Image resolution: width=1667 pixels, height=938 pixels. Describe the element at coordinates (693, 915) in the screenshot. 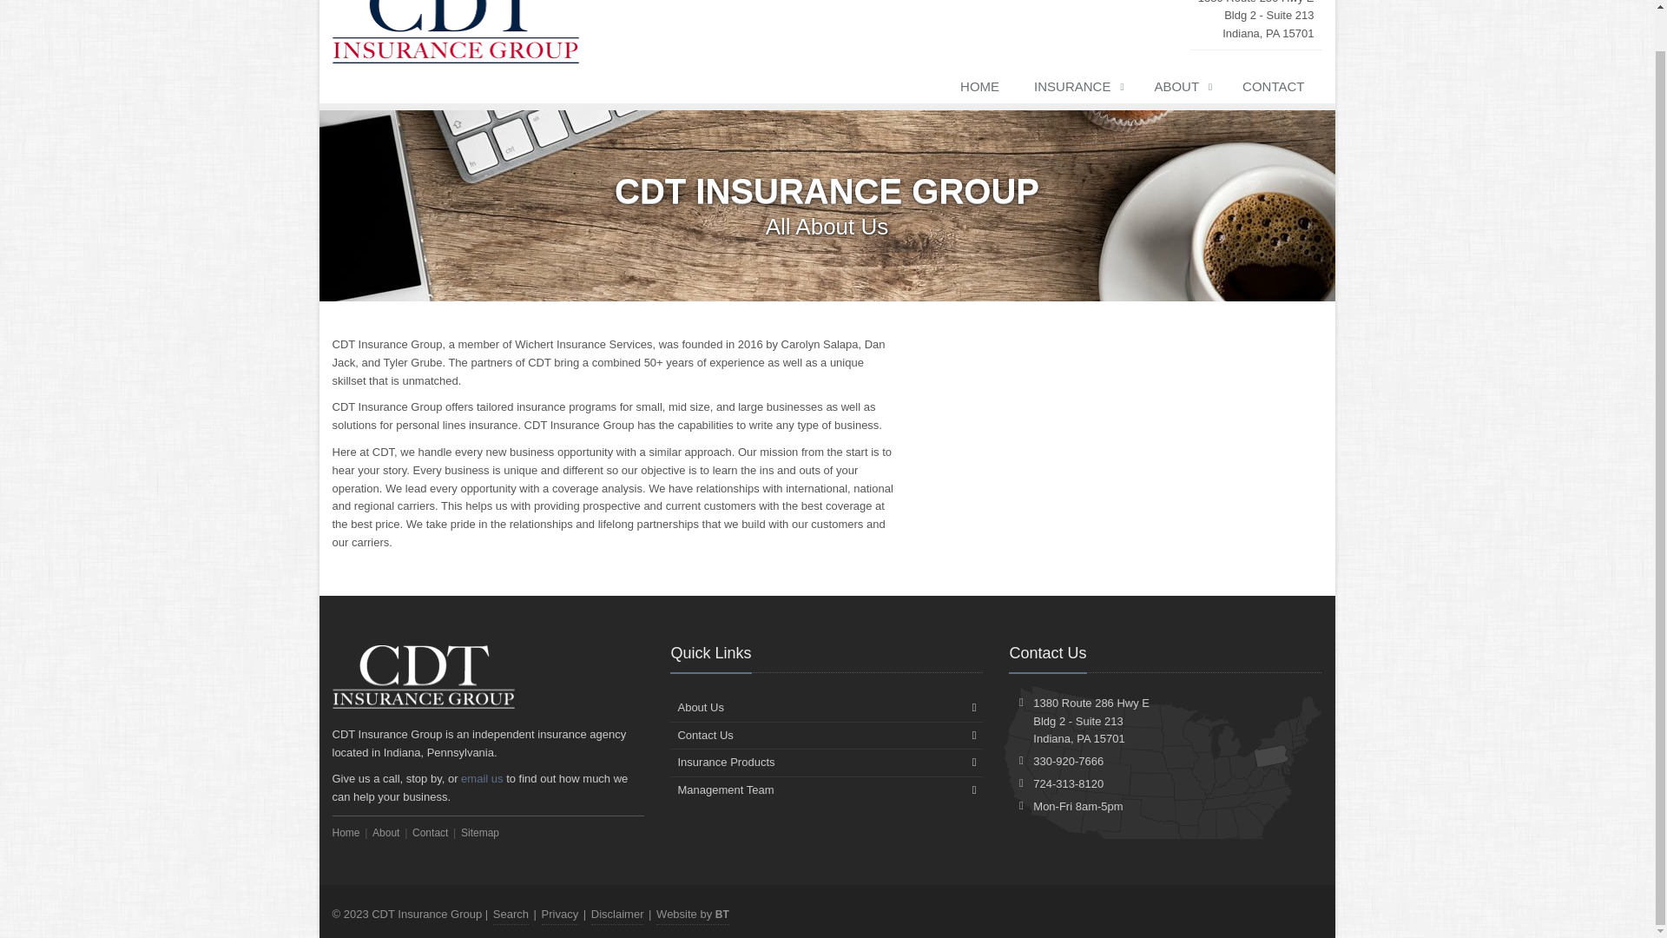

I see `Website by BT` at that location.